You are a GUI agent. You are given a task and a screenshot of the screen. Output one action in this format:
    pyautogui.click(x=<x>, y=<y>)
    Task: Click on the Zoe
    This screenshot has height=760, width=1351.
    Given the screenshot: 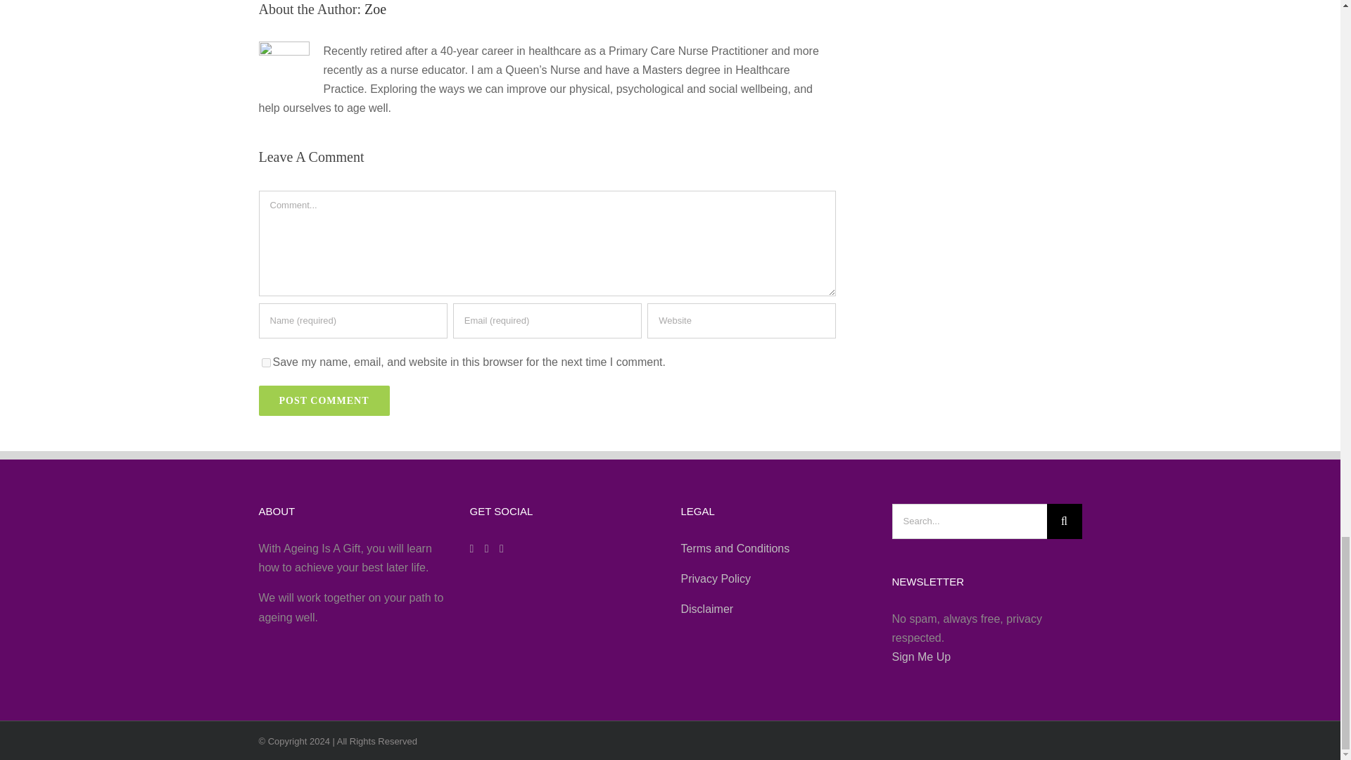 What is the action you would take?
    pyautogui.click(x=376, y=8)
    